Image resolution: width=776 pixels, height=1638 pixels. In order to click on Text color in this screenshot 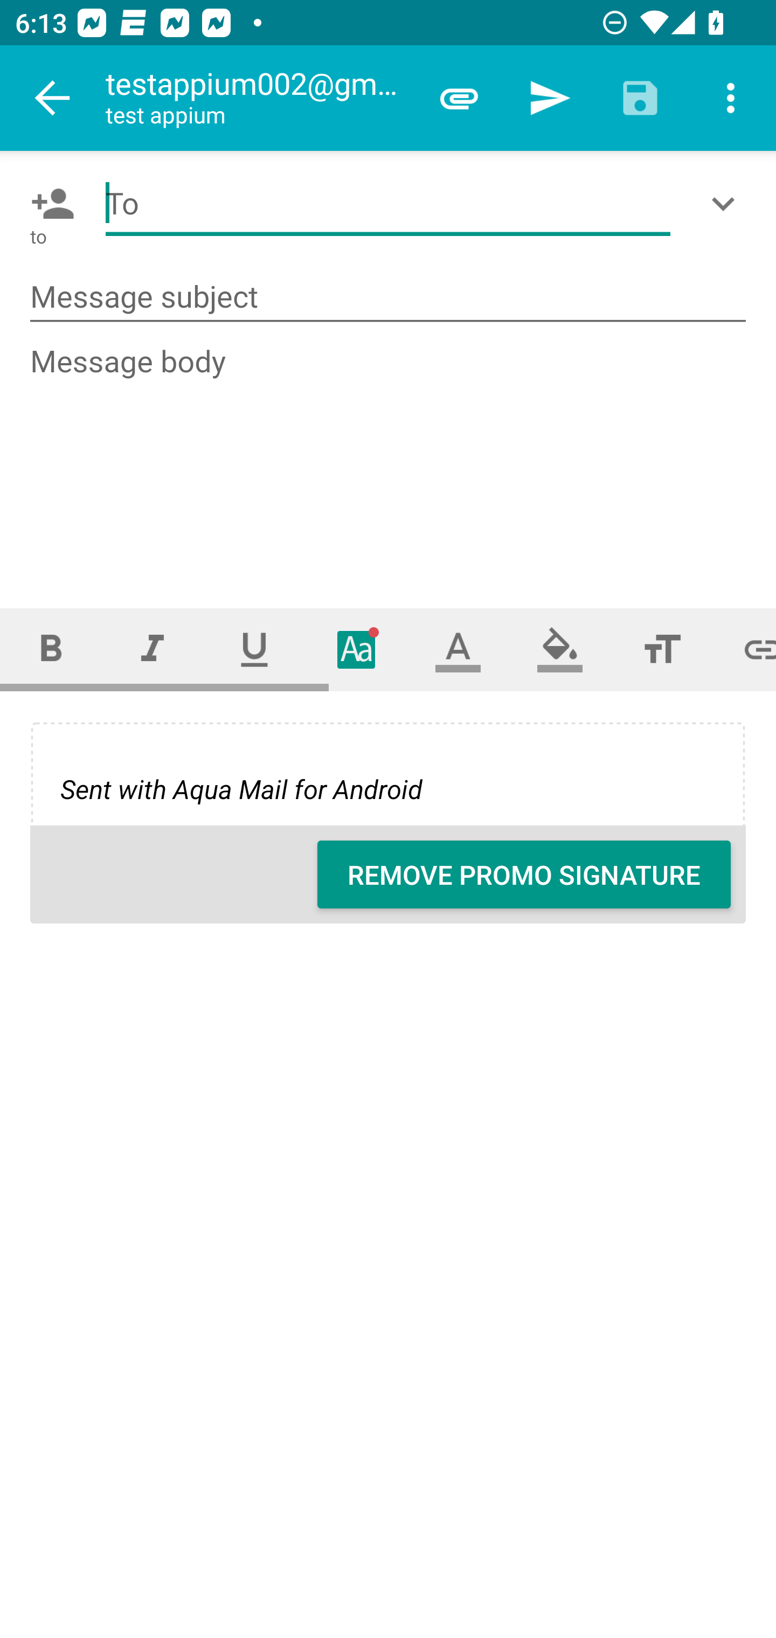, I will do `click(458, 649)`.